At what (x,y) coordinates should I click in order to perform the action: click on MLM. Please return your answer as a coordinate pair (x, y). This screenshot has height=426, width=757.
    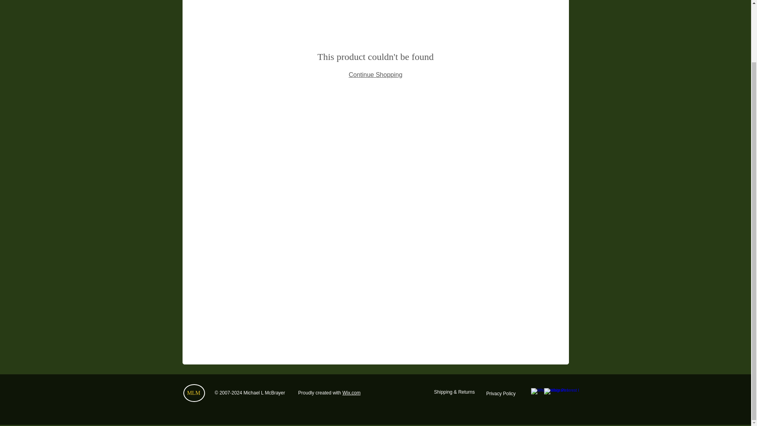
    Looking at the image, I should click on (193, 393).